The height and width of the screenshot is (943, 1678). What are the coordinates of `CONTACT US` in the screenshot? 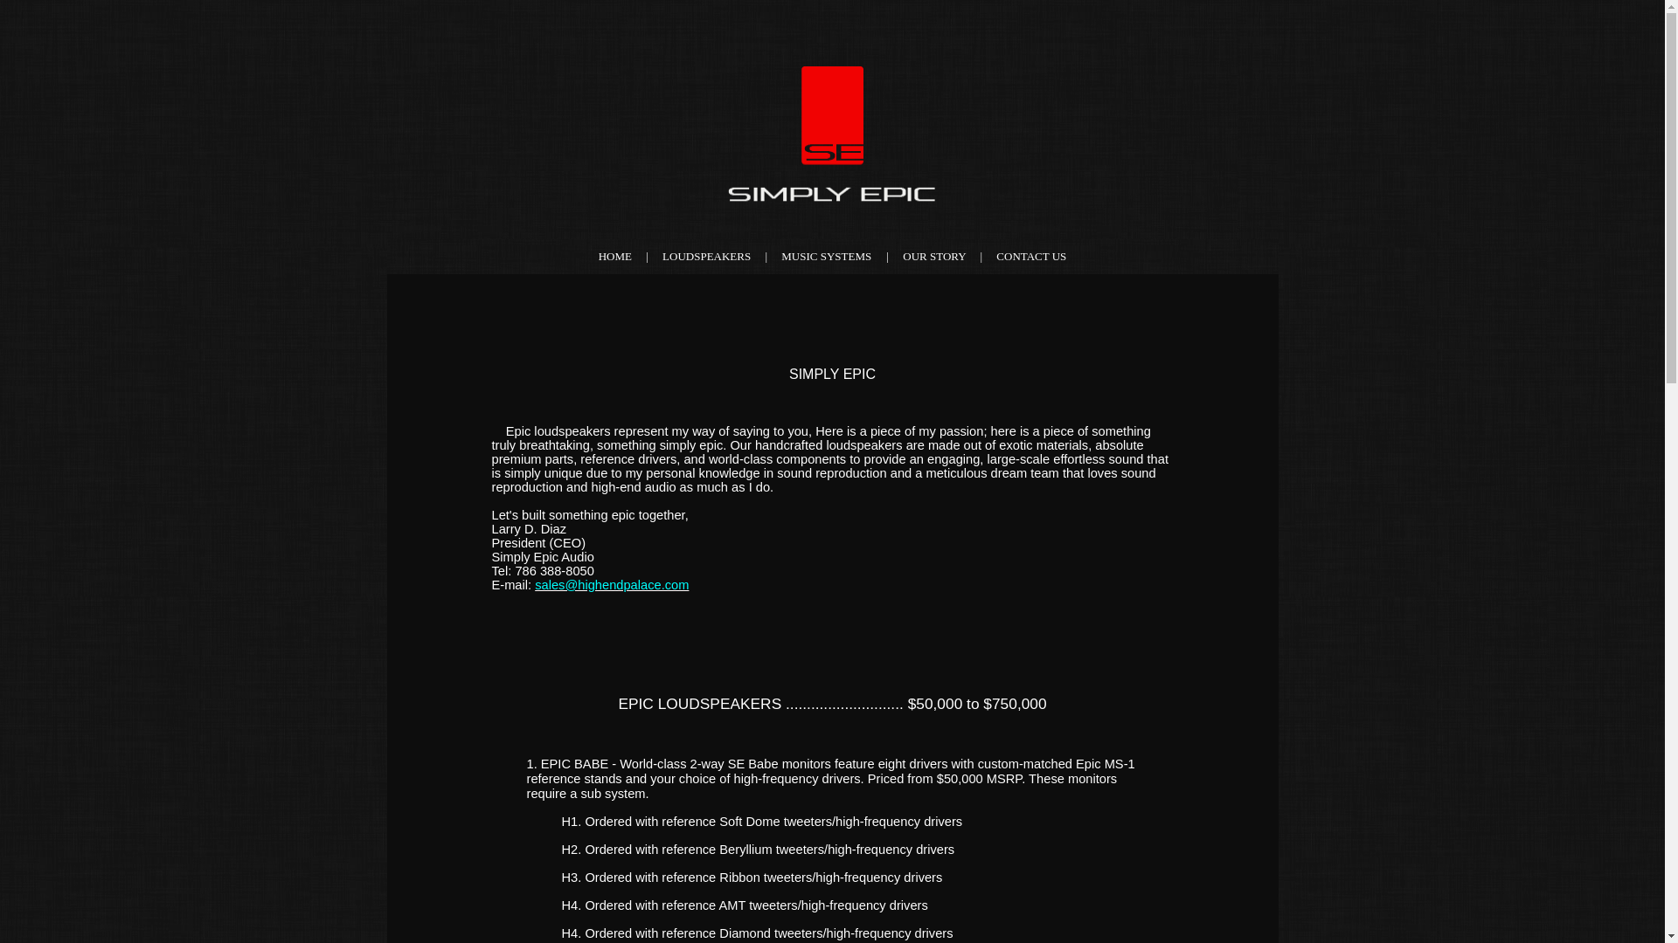 It's located at (1031, 257).